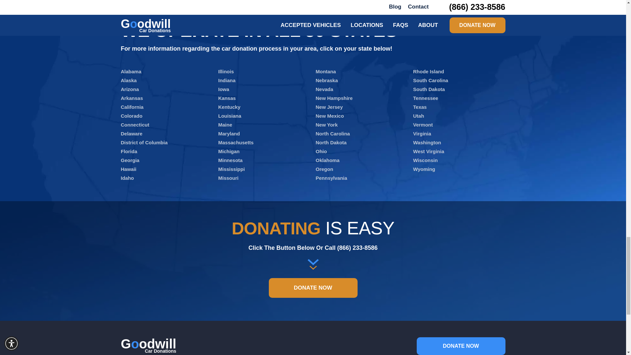  I want to click on Alabama, so click(131, 71).